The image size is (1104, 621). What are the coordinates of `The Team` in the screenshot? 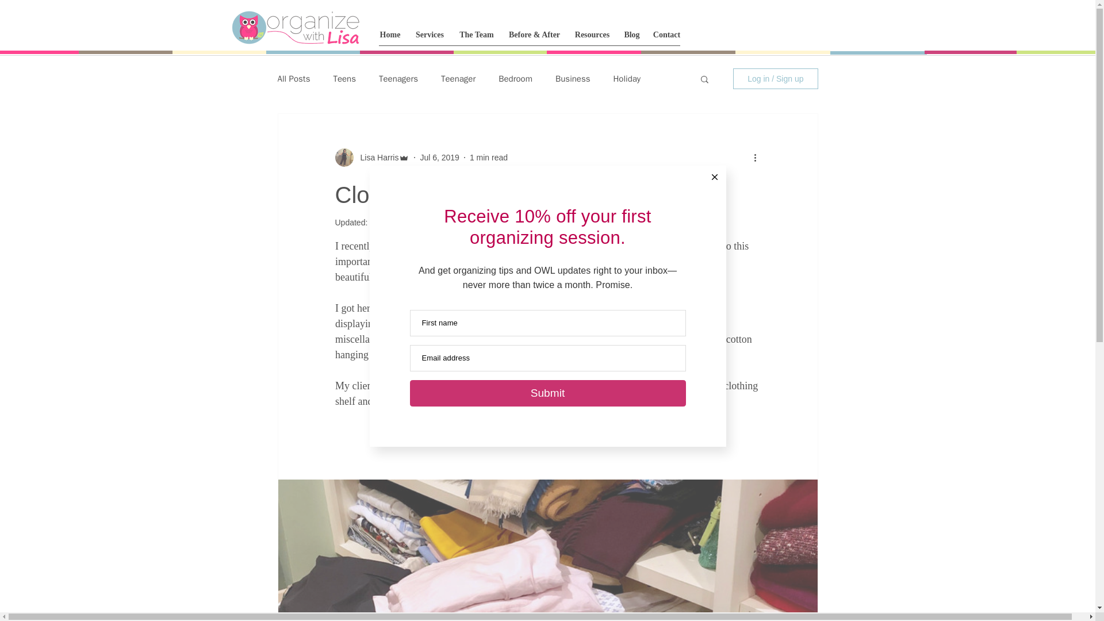 It's located at (477, 34).